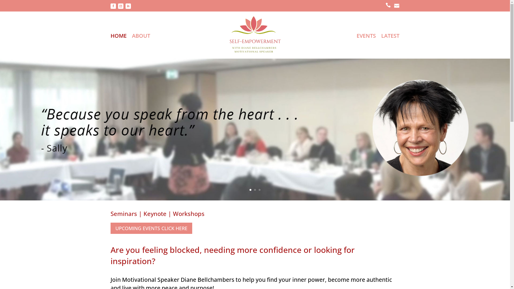  What do you see at coordinates (390, 36) in the screenshot?
I see `LATEST` at bounding box center [390, 36].